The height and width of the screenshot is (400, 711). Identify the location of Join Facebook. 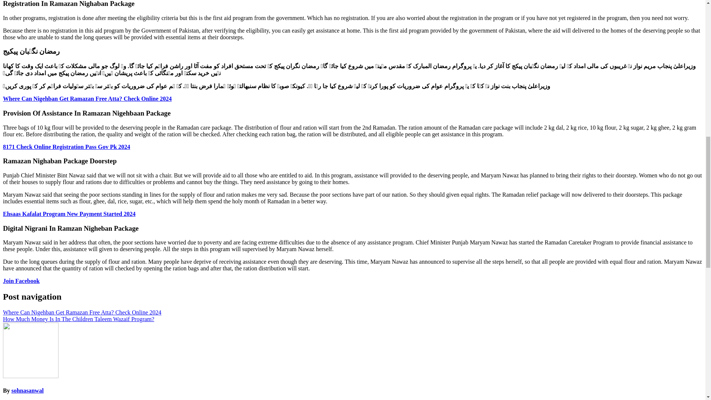
(21, 281).